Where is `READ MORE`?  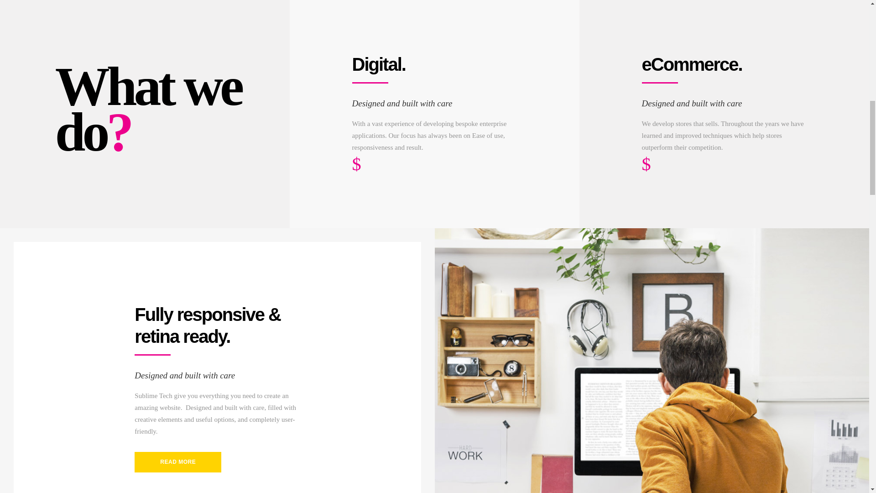
READ MORE is located at coordinates (178, 462).